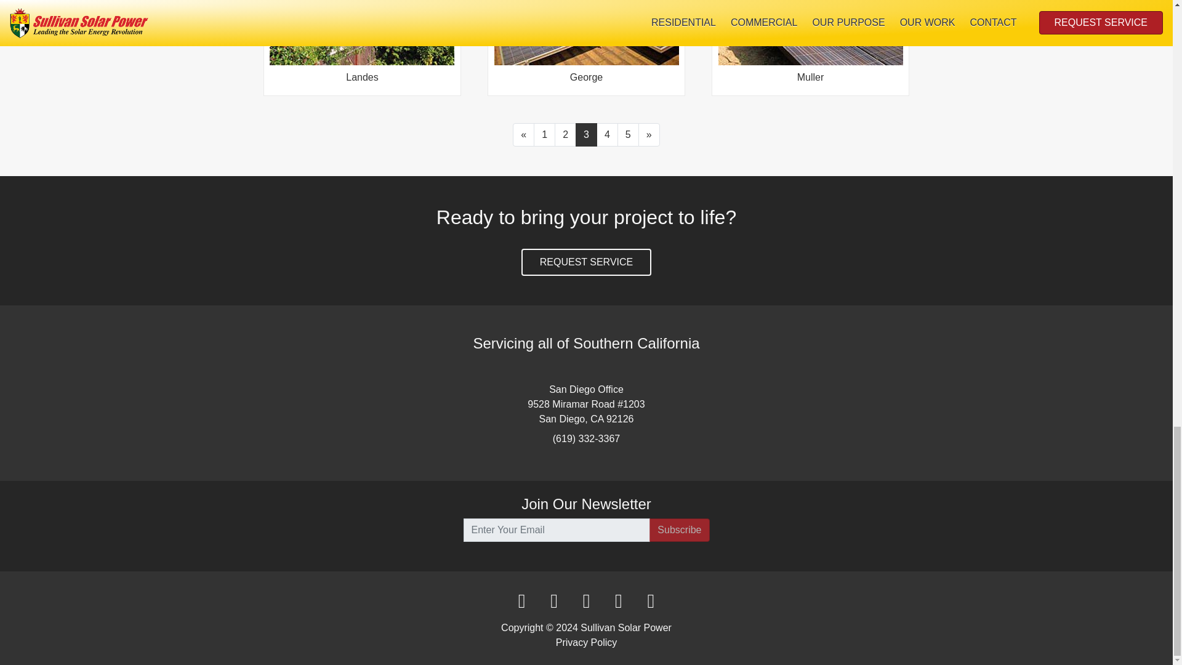 The height and width of the screenshot is (665, 1182). Describe the element at coordinates (361, 44) in the screenshot. I see `Landes` at that location.